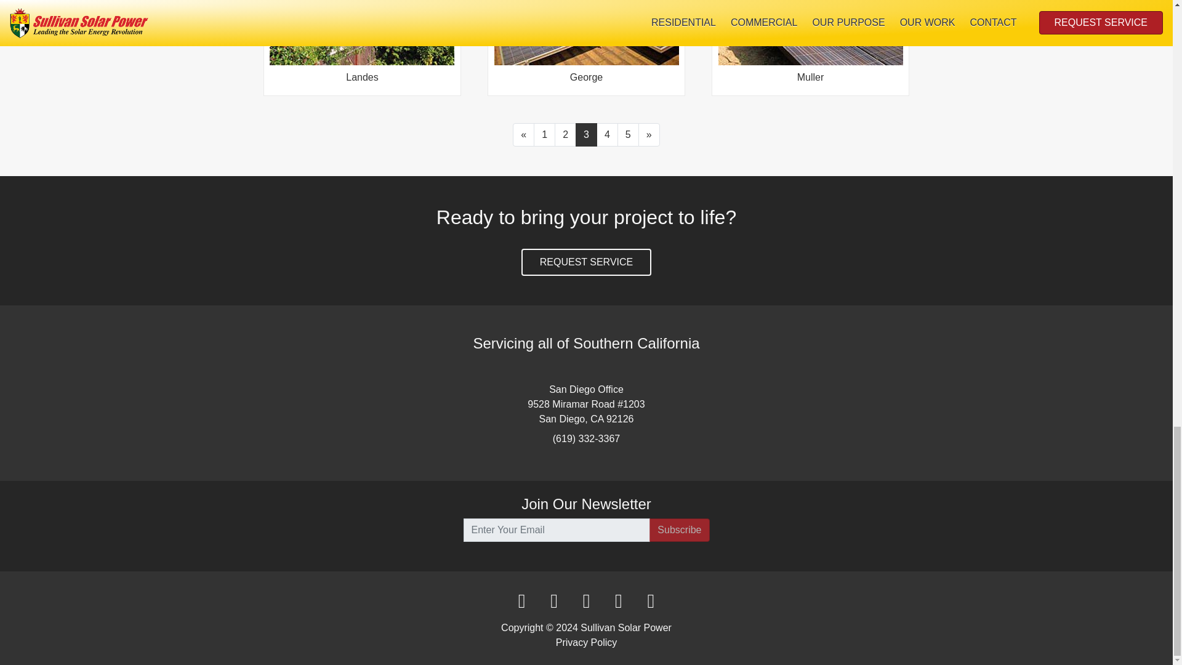 The height and width of the screenshot is (665, 1182). Describe the element at coordinates (361, 44) in the screenshot. I see `Landes` at that location.